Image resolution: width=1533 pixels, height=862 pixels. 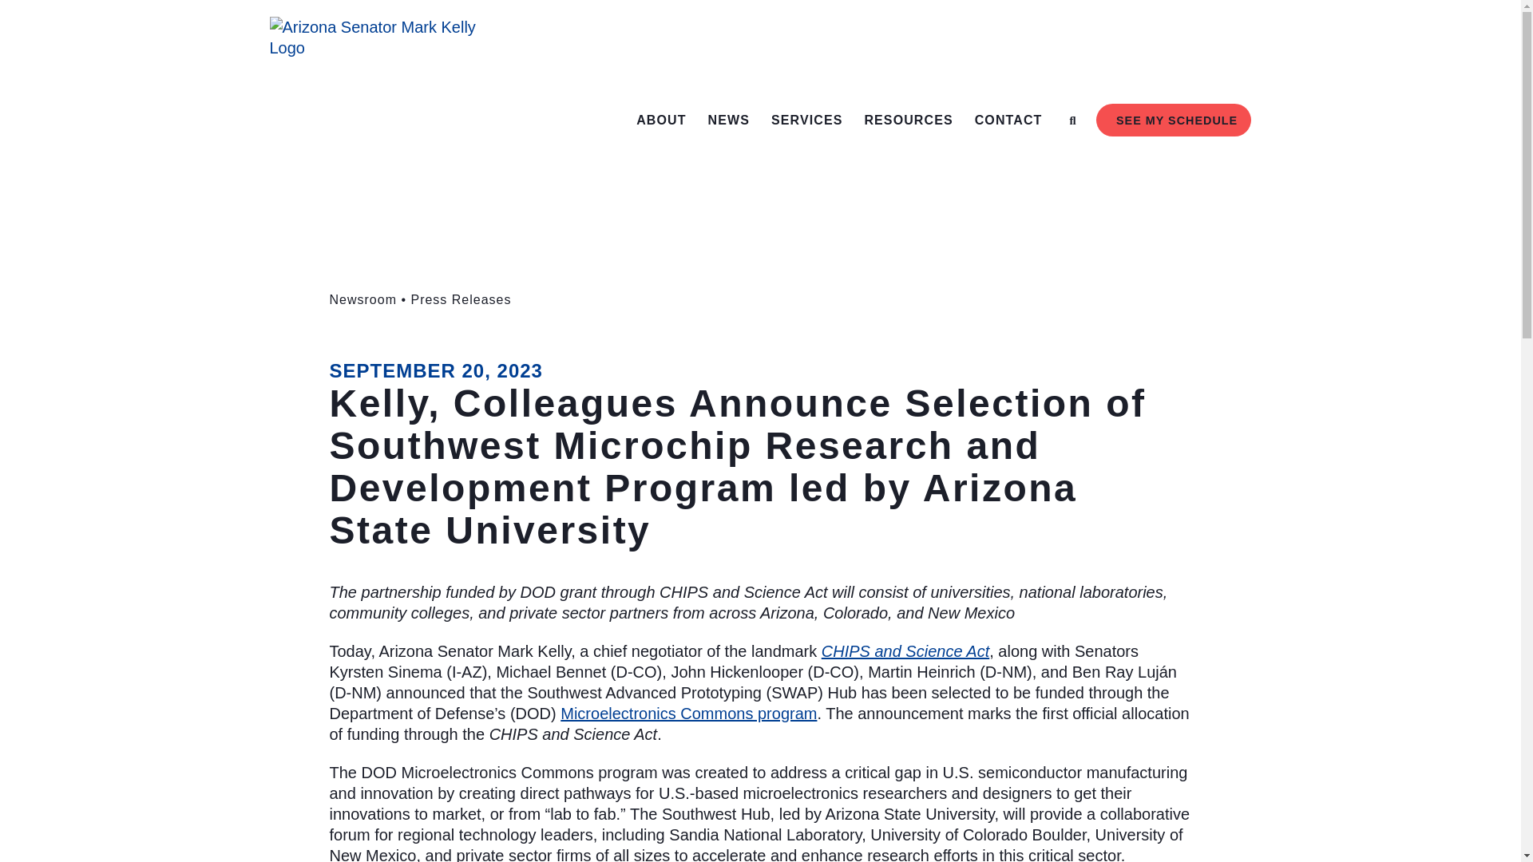 I want to click on RESOURCES, so click(x=908, y=120).